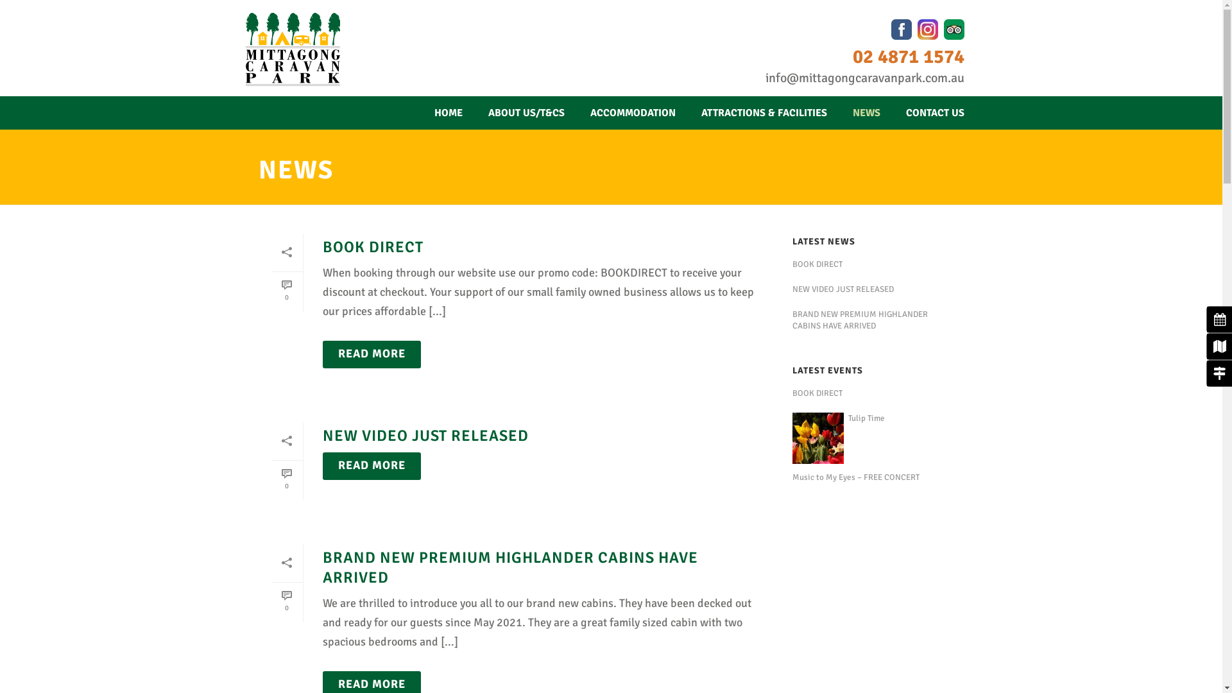  I want to click on READ MORE, so click(371, 354).